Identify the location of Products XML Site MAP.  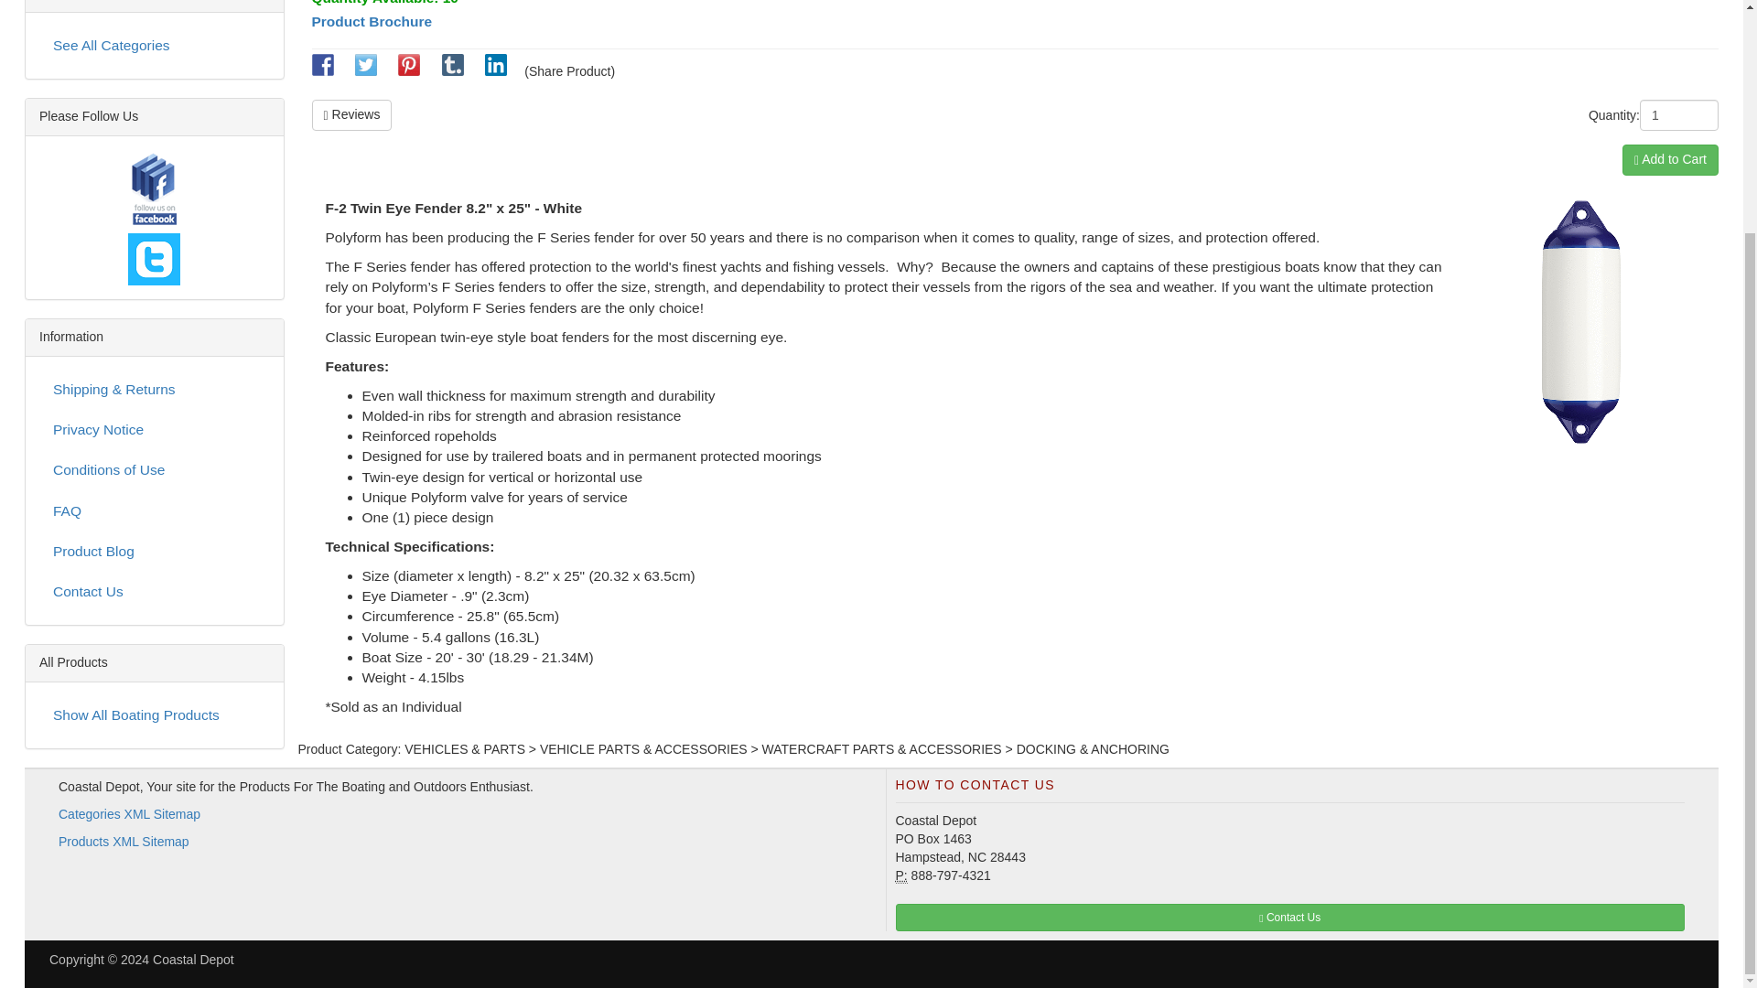
(124, 841).